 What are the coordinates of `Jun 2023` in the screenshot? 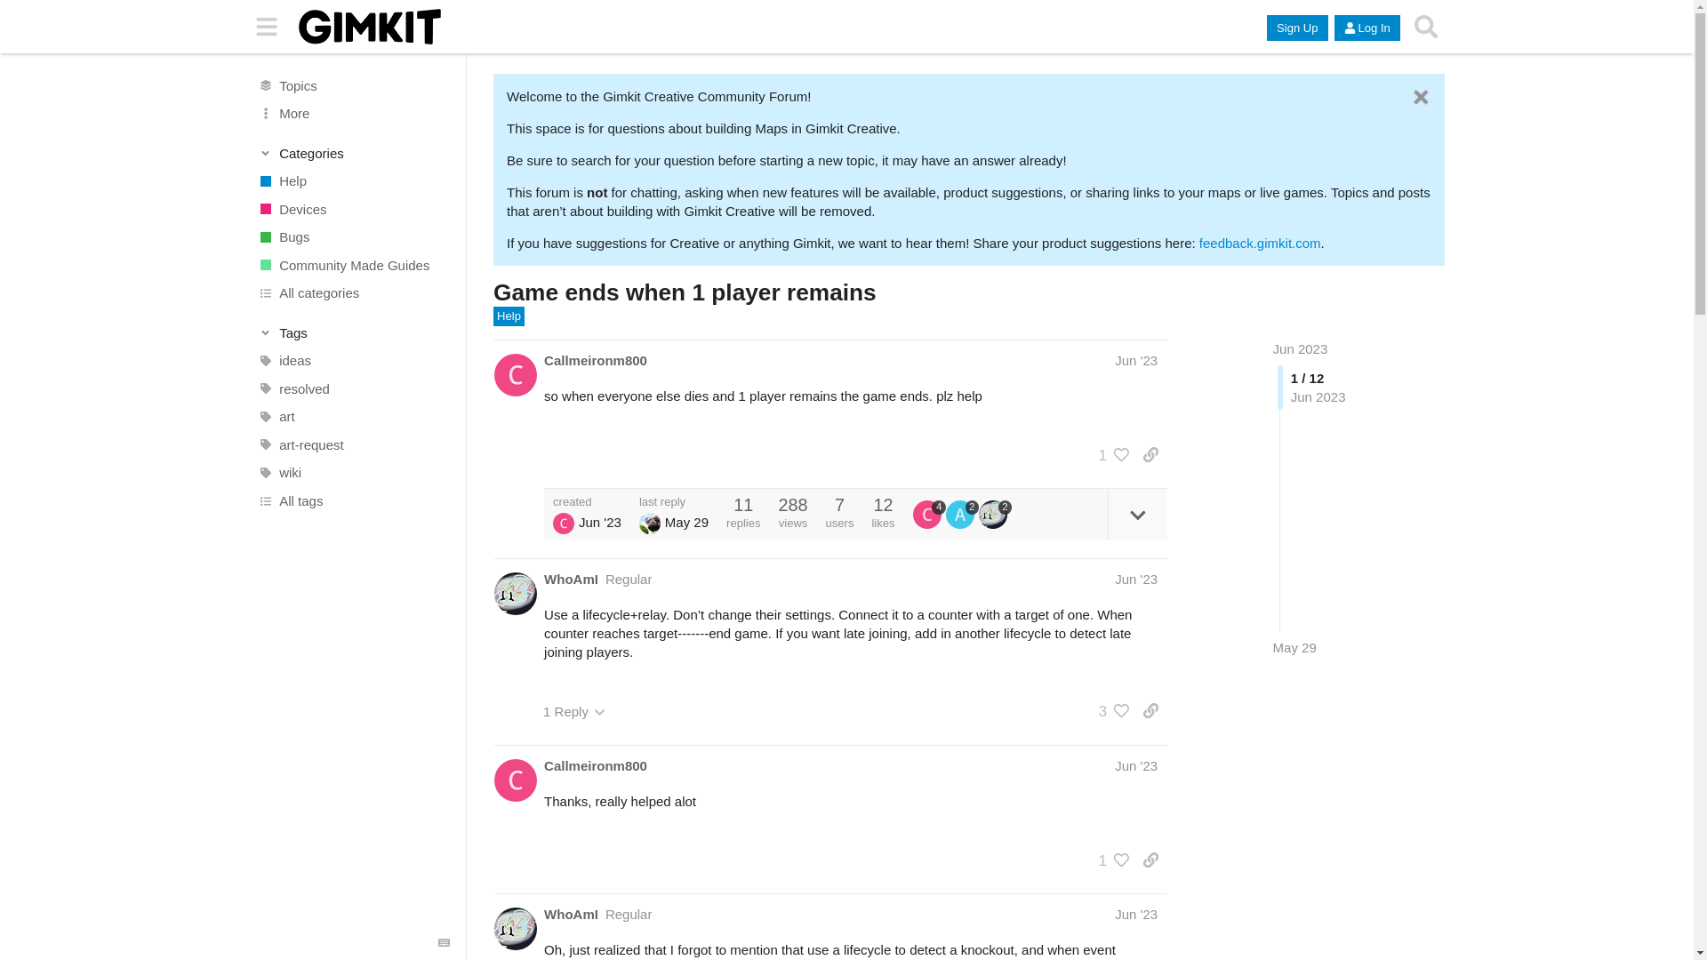 It's located at (1300, 348).